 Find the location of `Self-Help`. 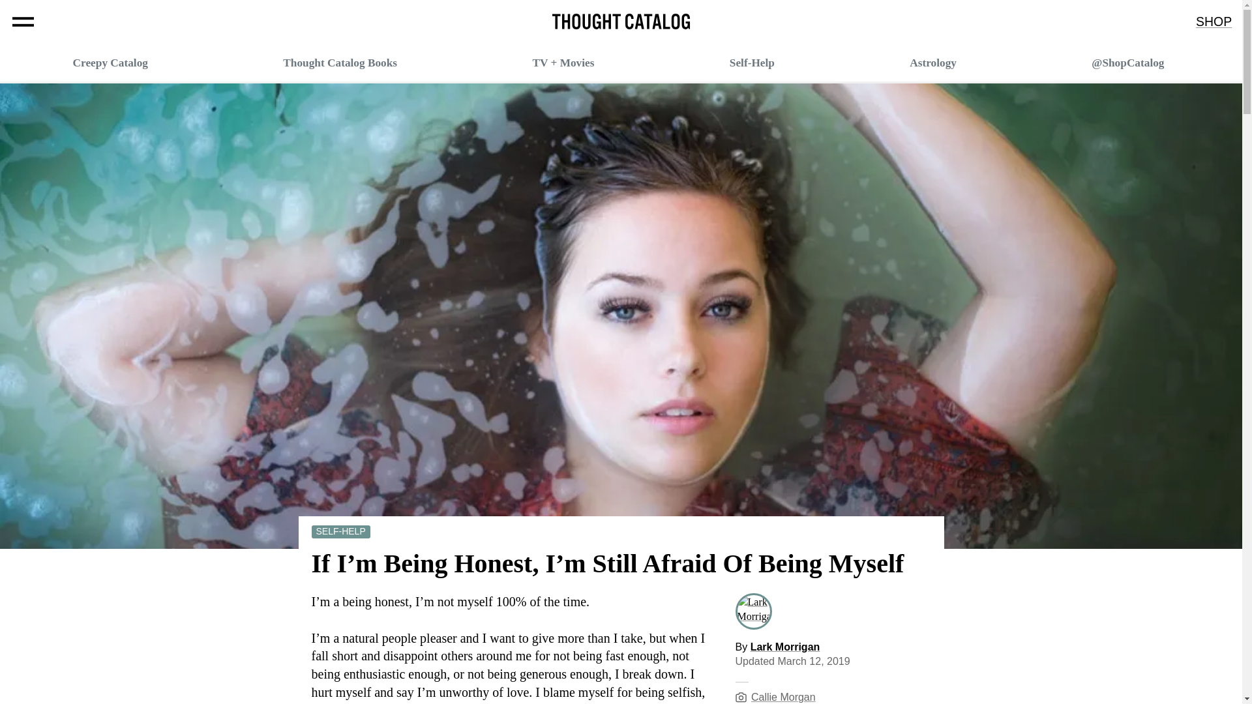

Self-Help is located at coordinates (753, 63).